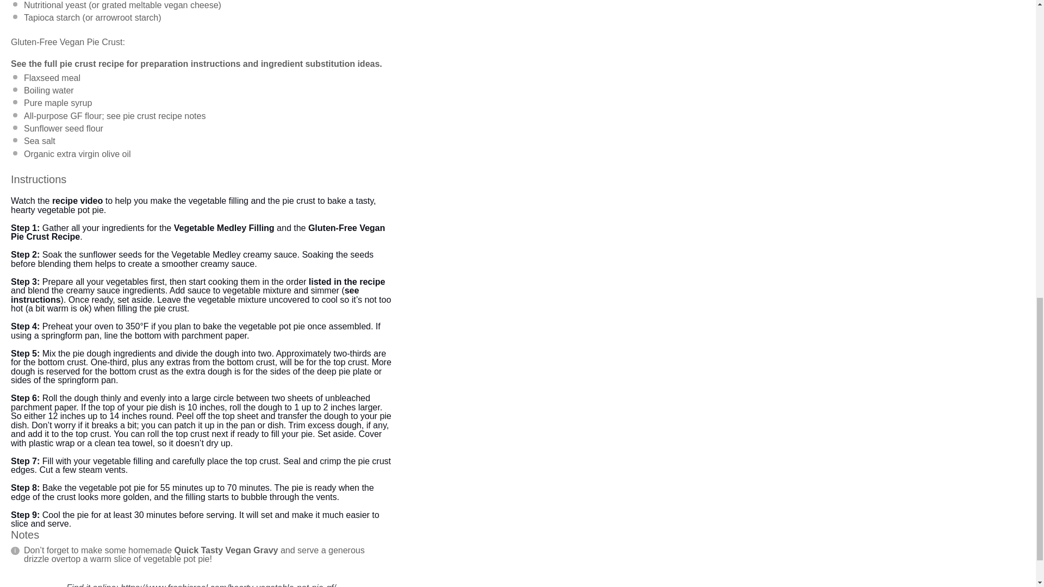  Describe the element at coordinates (77, 201) in the screenshot. I see `recipe video` at that location.